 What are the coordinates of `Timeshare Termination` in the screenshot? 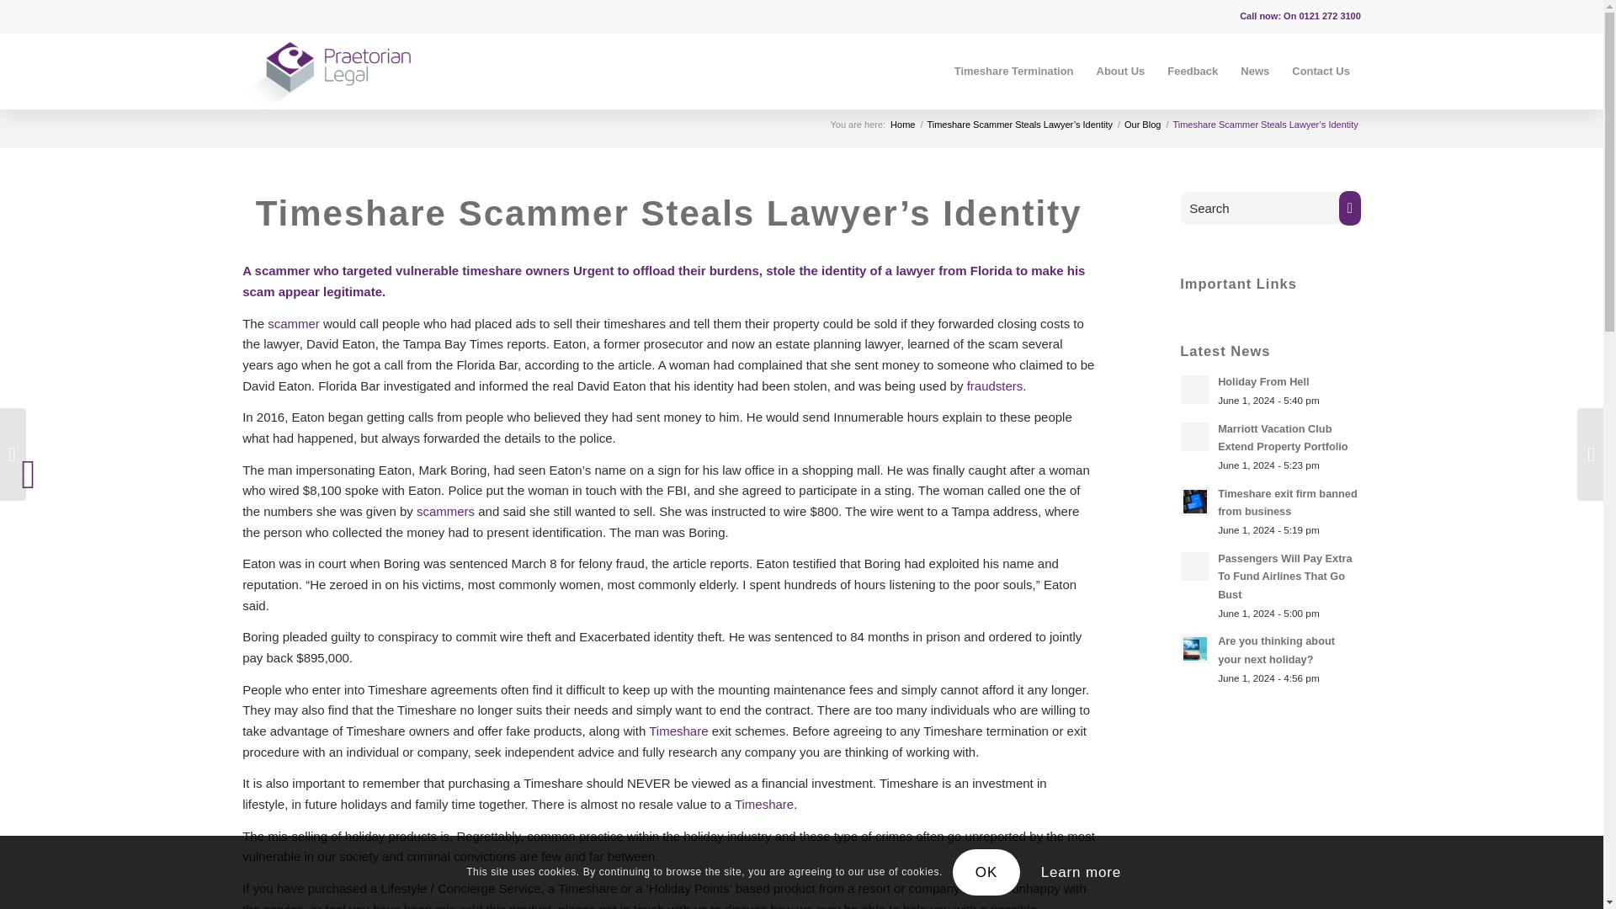 It's located at (1013, 71).